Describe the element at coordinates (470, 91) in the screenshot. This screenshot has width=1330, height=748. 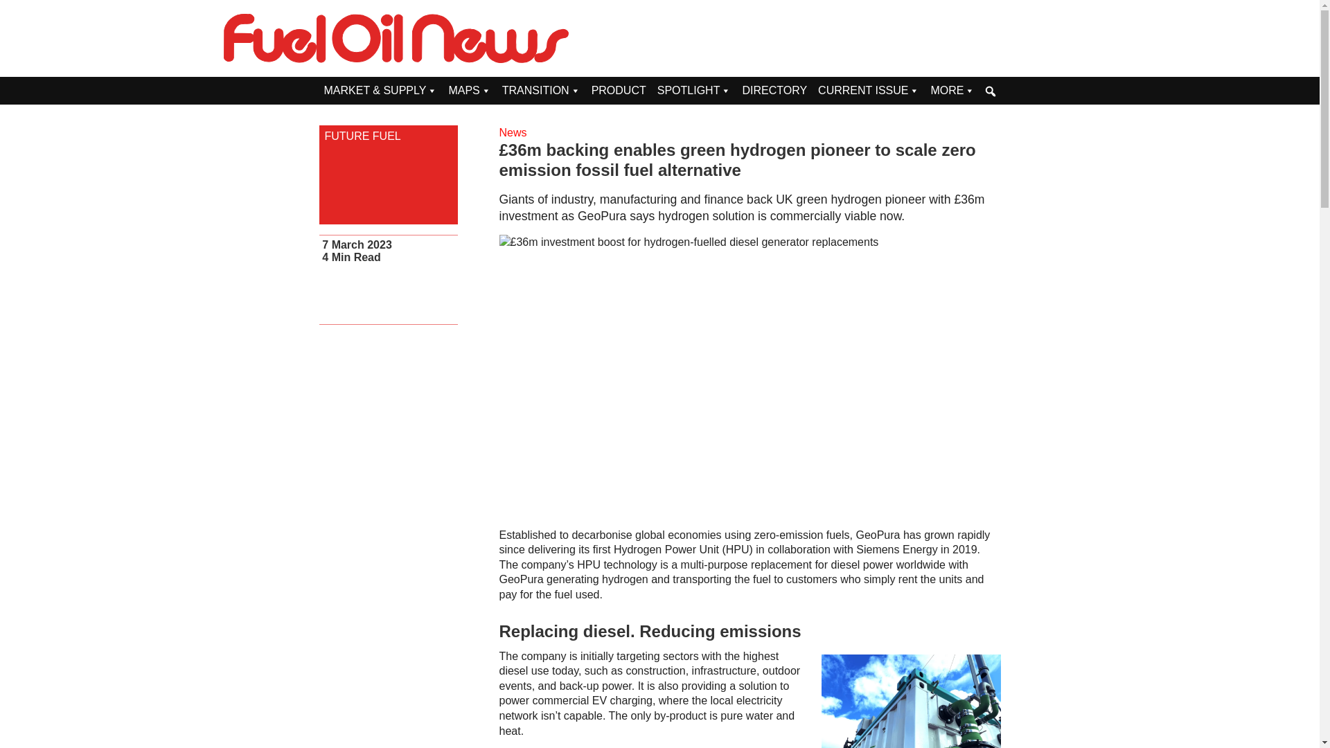
I see `MAPS` at that location.